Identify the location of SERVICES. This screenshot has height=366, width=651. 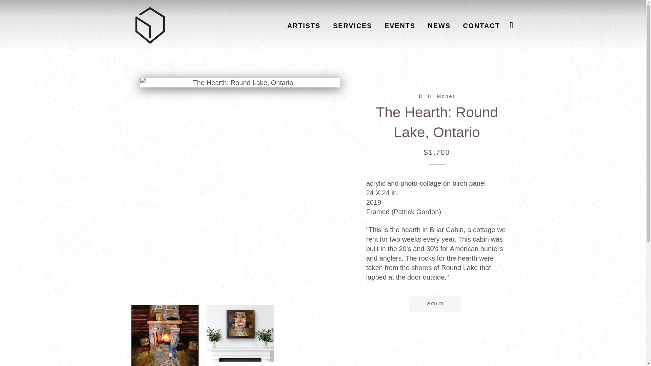
(352, 26).